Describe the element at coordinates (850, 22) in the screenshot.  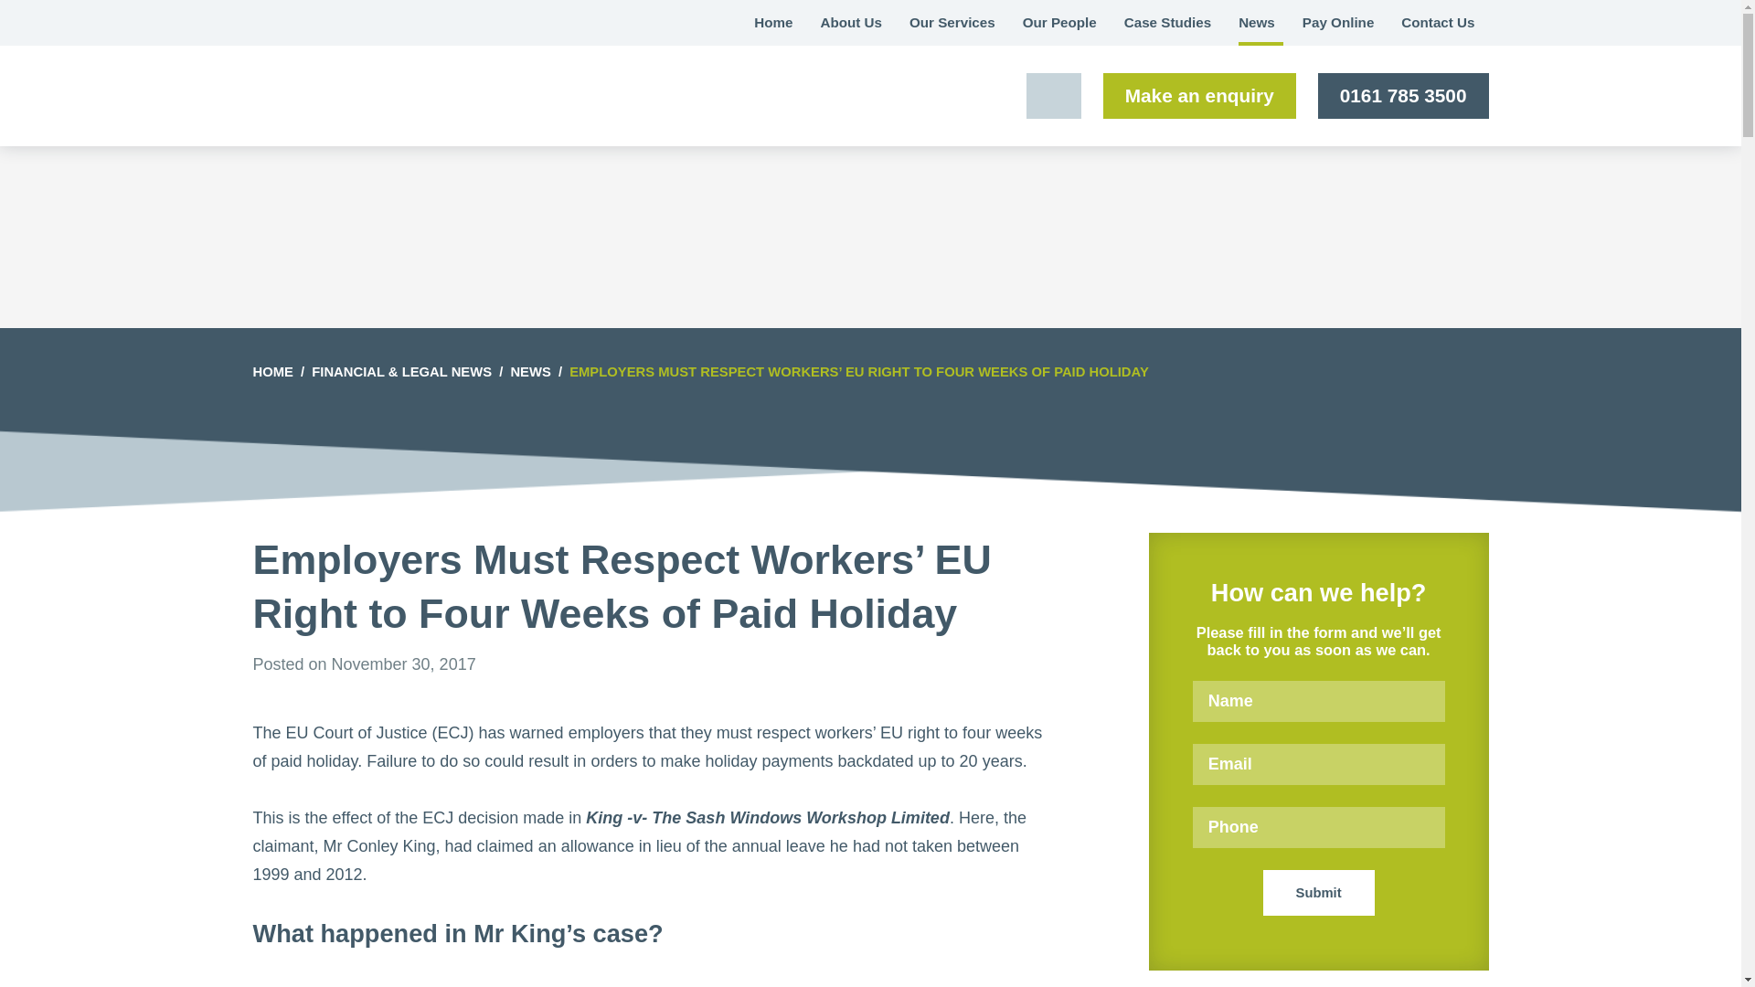
I see `About Us` at that location.